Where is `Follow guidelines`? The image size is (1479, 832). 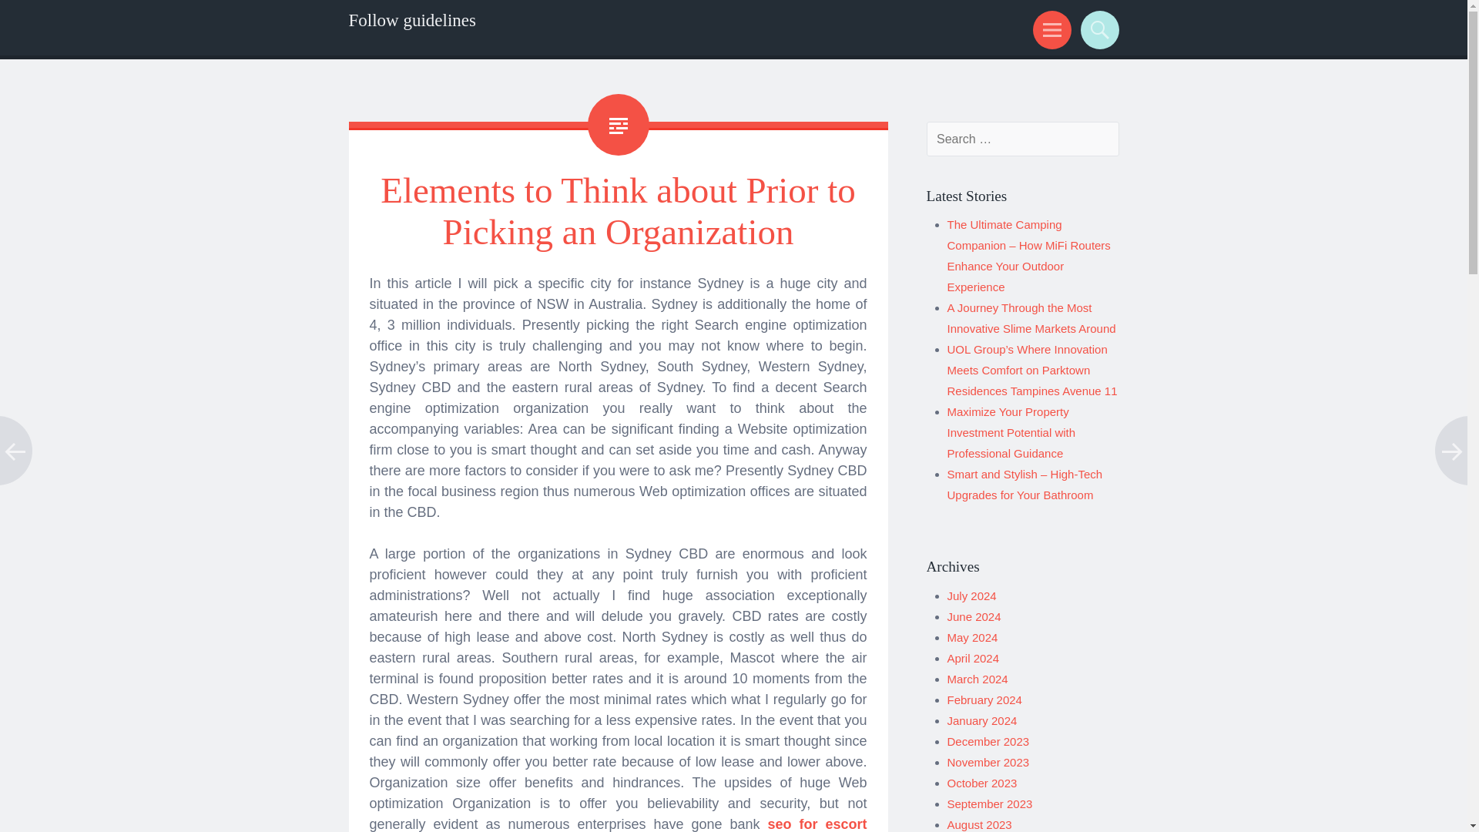
Follow guidelines is located at coordinates (411, 20).